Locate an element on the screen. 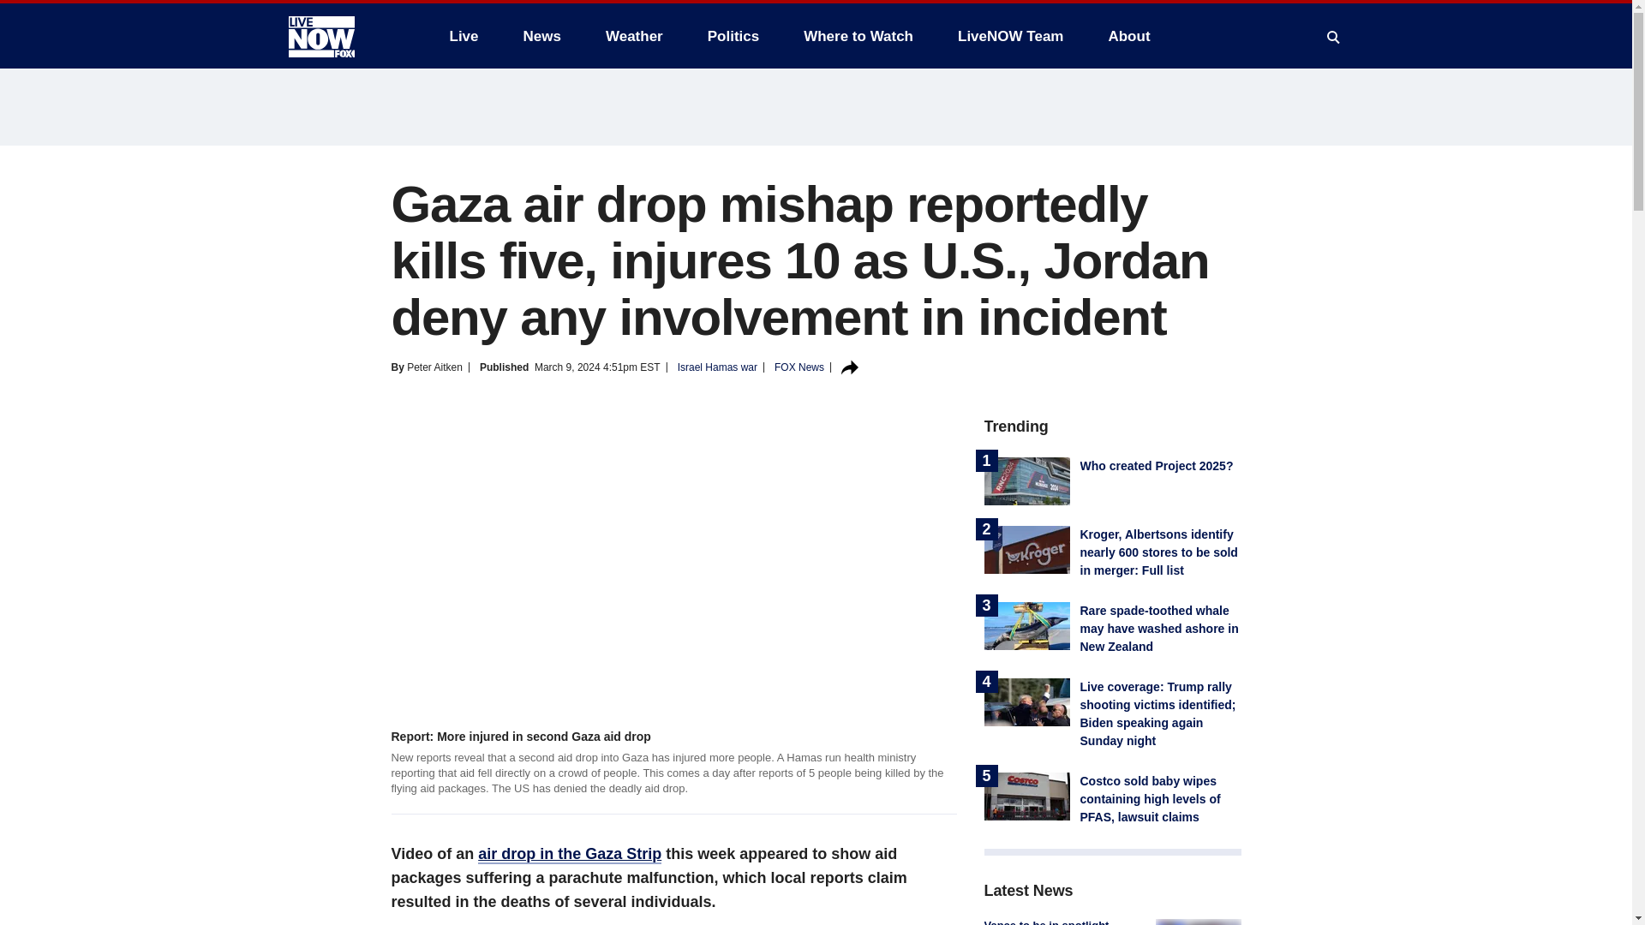 The width and height of the screenshot is (1645, 925). LiveNOW Team is located at coordinates (1011, 36).